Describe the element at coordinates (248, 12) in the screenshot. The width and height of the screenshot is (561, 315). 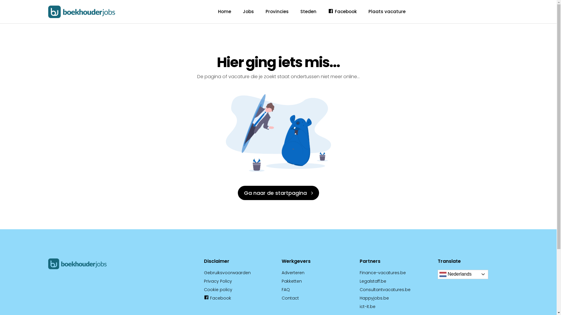
I see `Jobs` at that location.